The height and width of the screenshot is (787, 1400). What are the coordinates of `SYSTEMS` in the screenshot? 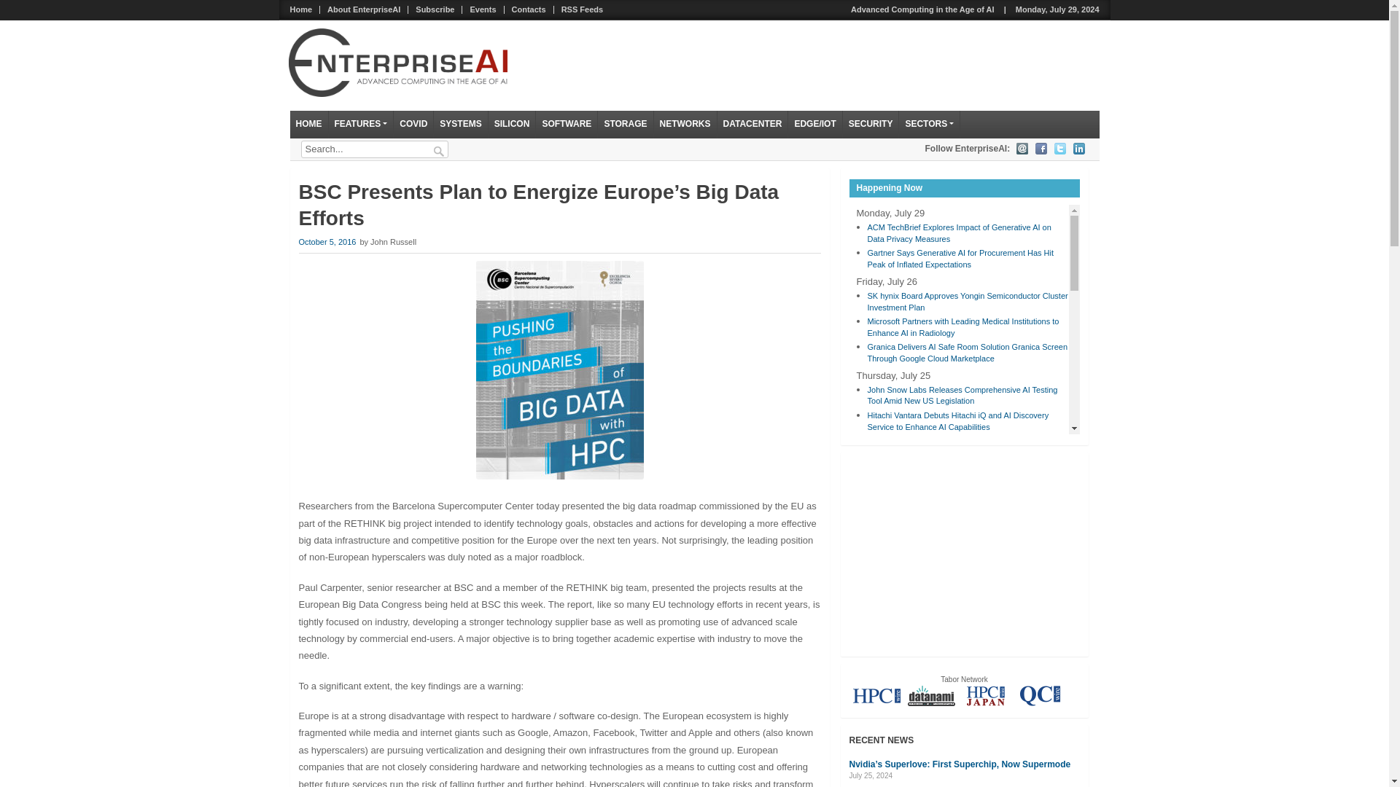 It's located at (461, 125).